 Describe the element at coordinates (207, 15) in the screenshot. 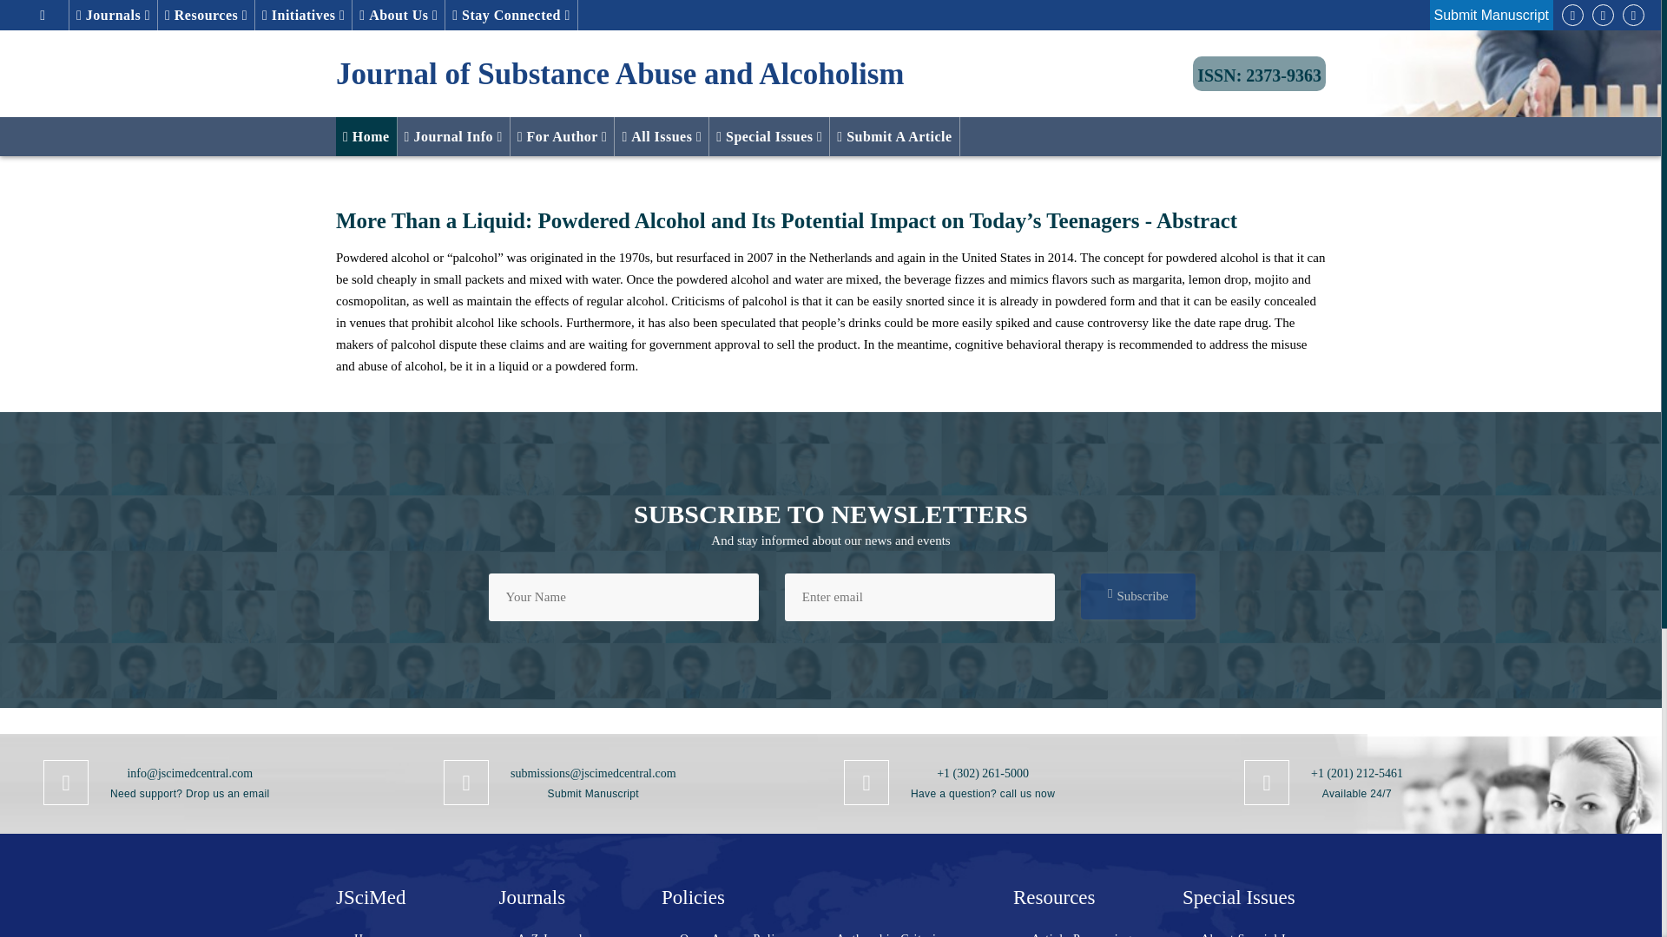

I see `Resources` at that location.